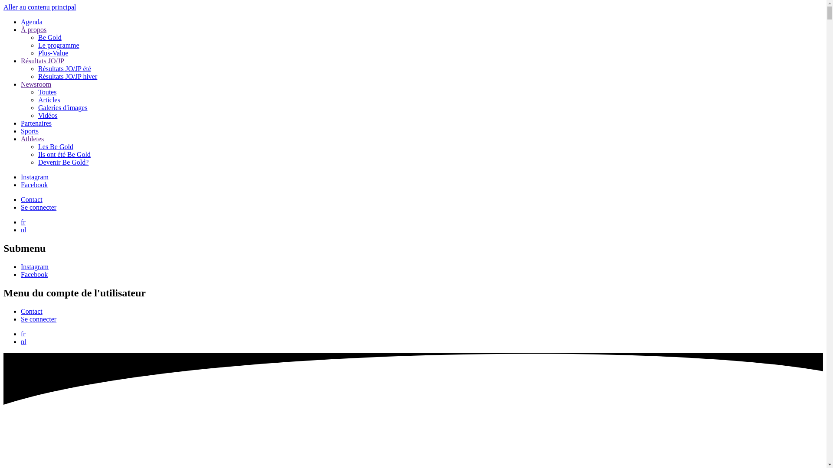 The image size is (833, 468). Describe the element at coordinates (59, 45) in the screenshot. I see `Le programme` at that location.